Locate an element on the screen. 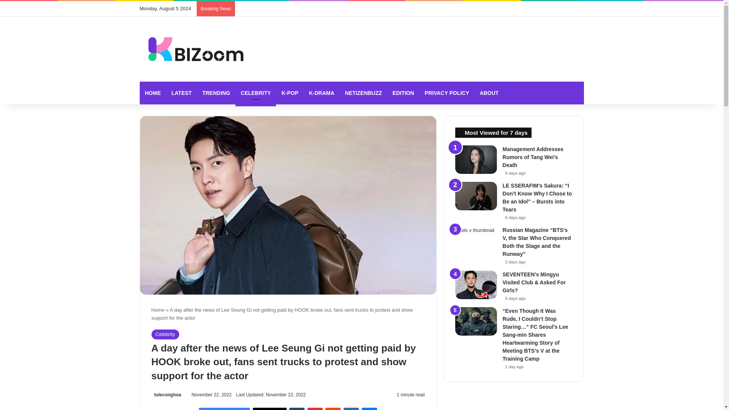  X is located at coordinates (270, 408).